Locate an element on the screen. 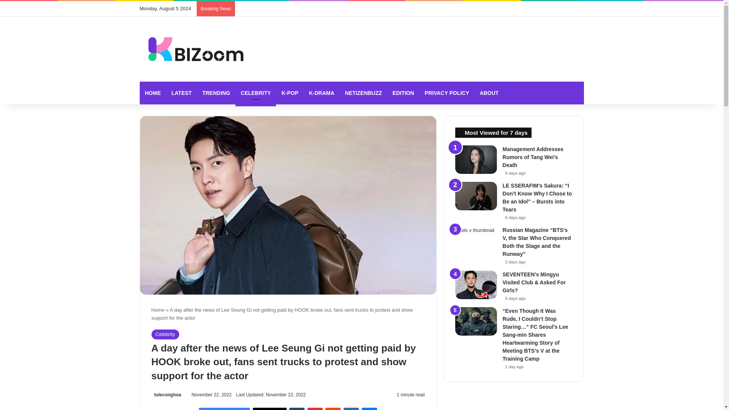  X is located at coordinates (270, 408).